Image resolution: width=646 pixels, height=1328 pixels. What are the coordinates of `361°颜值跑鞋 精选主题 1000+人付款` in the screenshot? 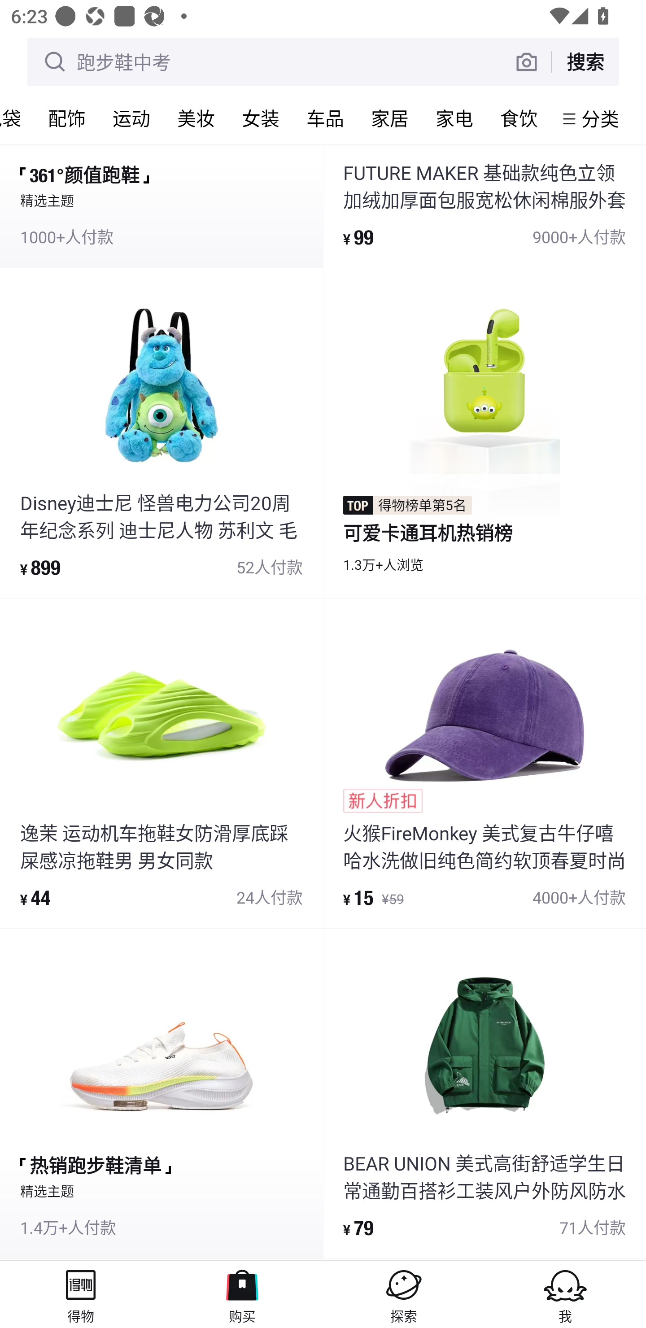 It's located at (161, 206).